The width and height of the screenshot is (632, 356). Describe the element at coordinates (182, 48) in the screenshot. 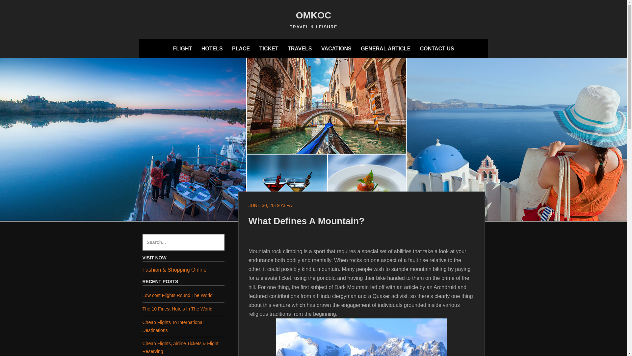

I see `FLIGHT` at that location.